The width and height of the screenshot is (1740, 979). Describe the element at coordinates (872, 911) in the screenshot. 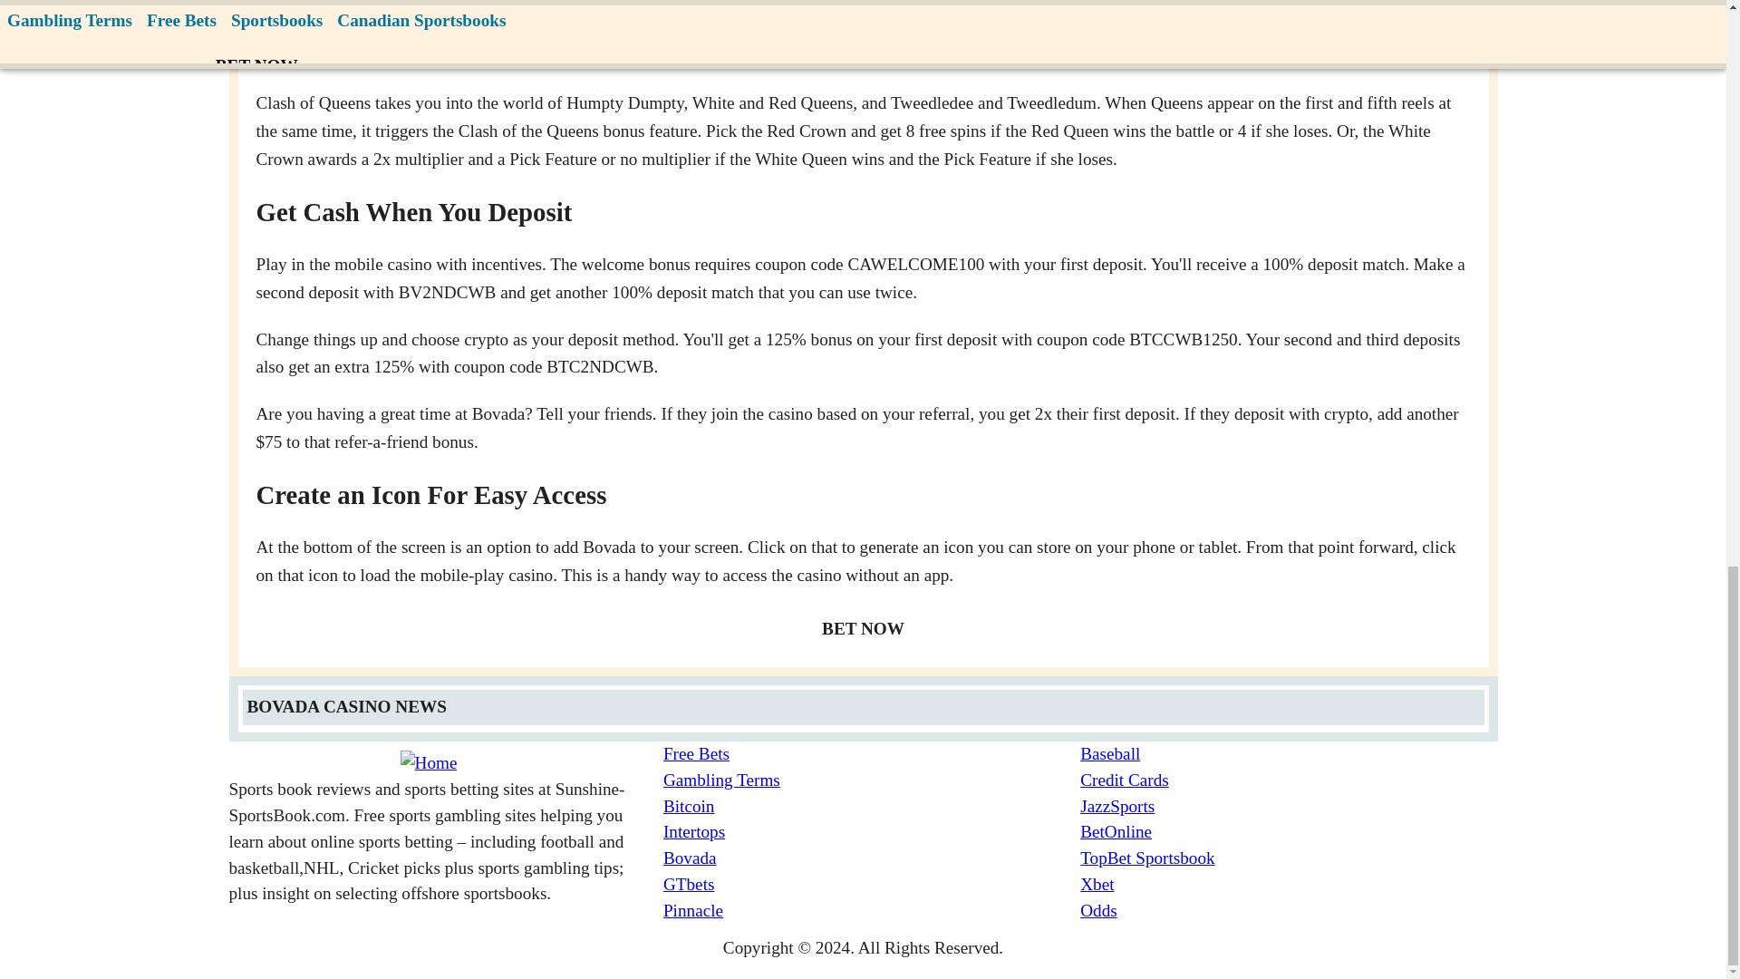

I see `Pinnacle` at that location.